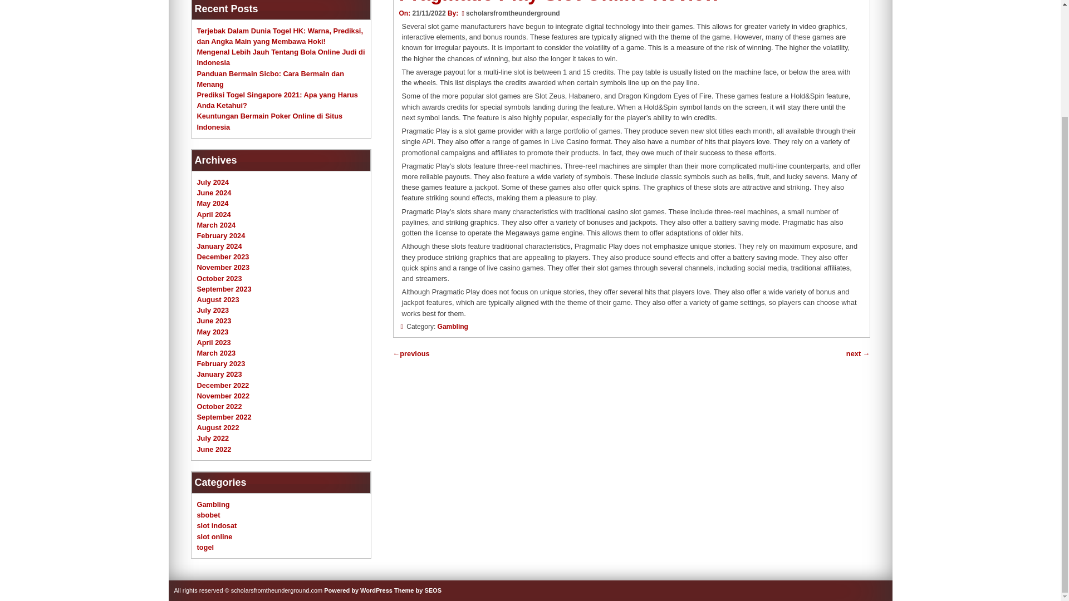 This screenshot has height=601, width=1069. What do you see at coordinates (216, 225) in the screenshot?
I see `March 2024` at bounding box center [216, 225].